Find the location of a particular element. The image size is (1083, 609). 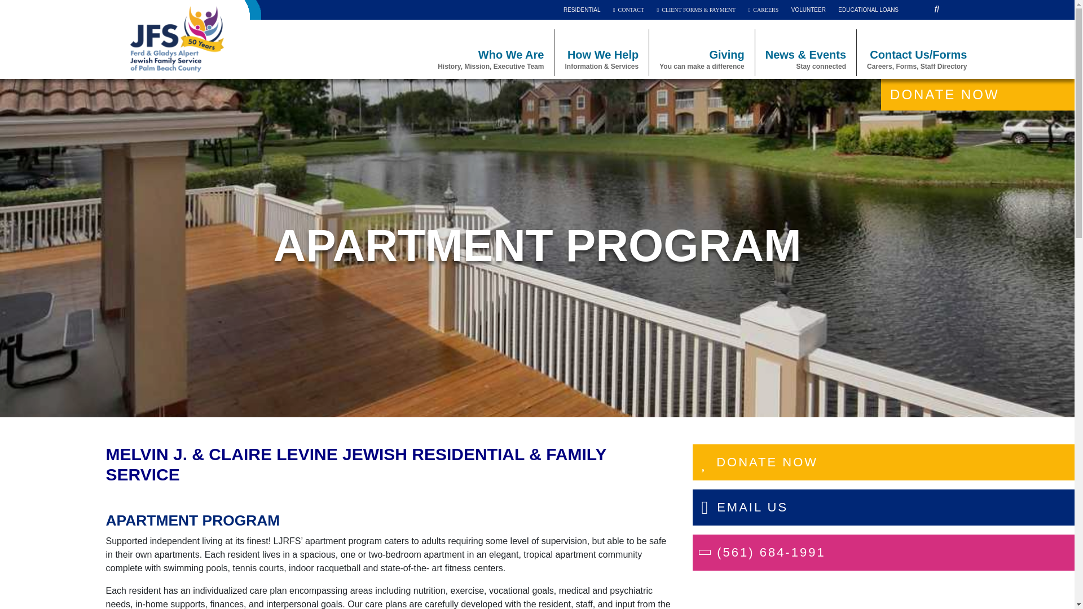

Educational Loans is located at coordinates (763, 10).